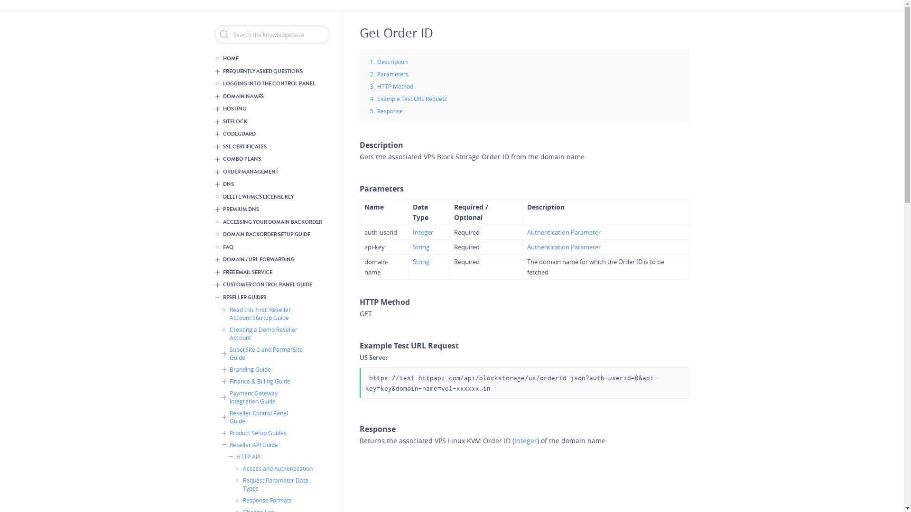 Image resolution: width=911 pixels, height=512 pixels. Describe the element at coordinates (271, 285) in the screenshot. I see `CUSTOMER CONTROL PANEL GUIDE` at that location.